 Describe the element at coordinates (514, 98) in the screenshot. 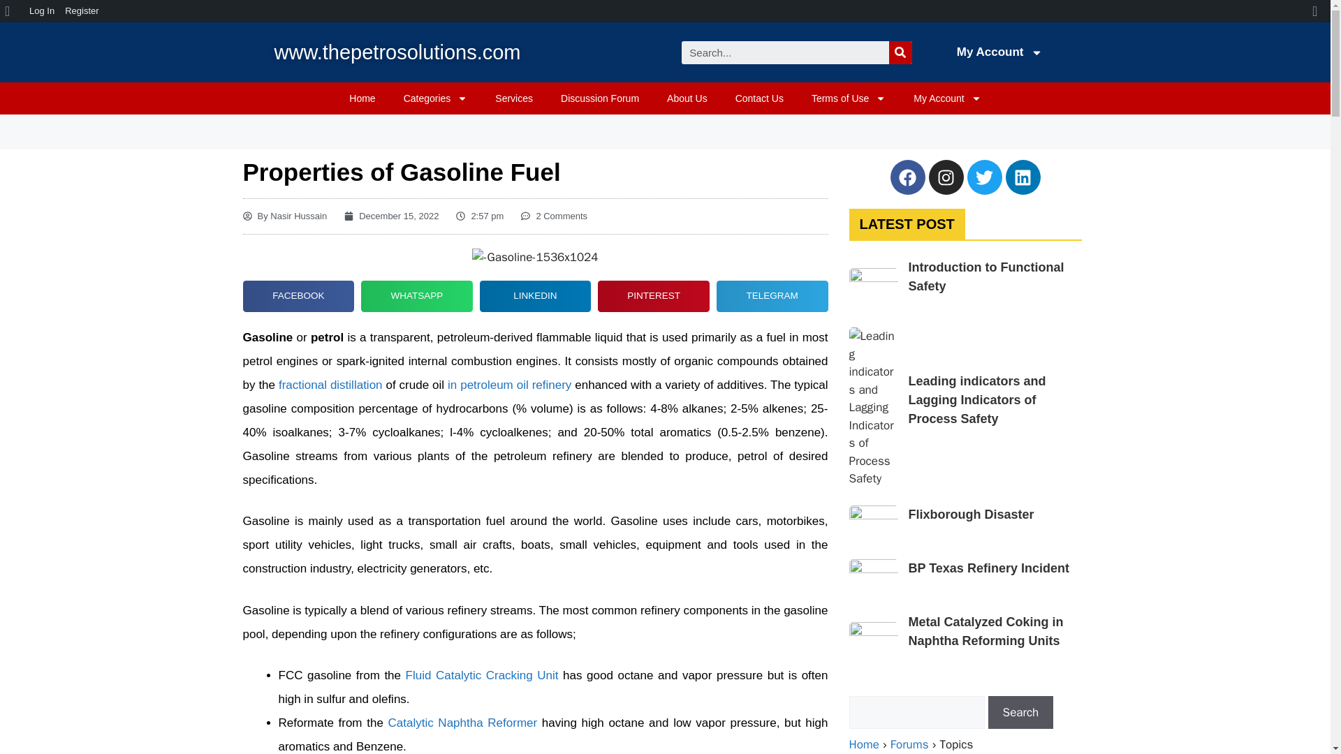

I see `Services` at that location.